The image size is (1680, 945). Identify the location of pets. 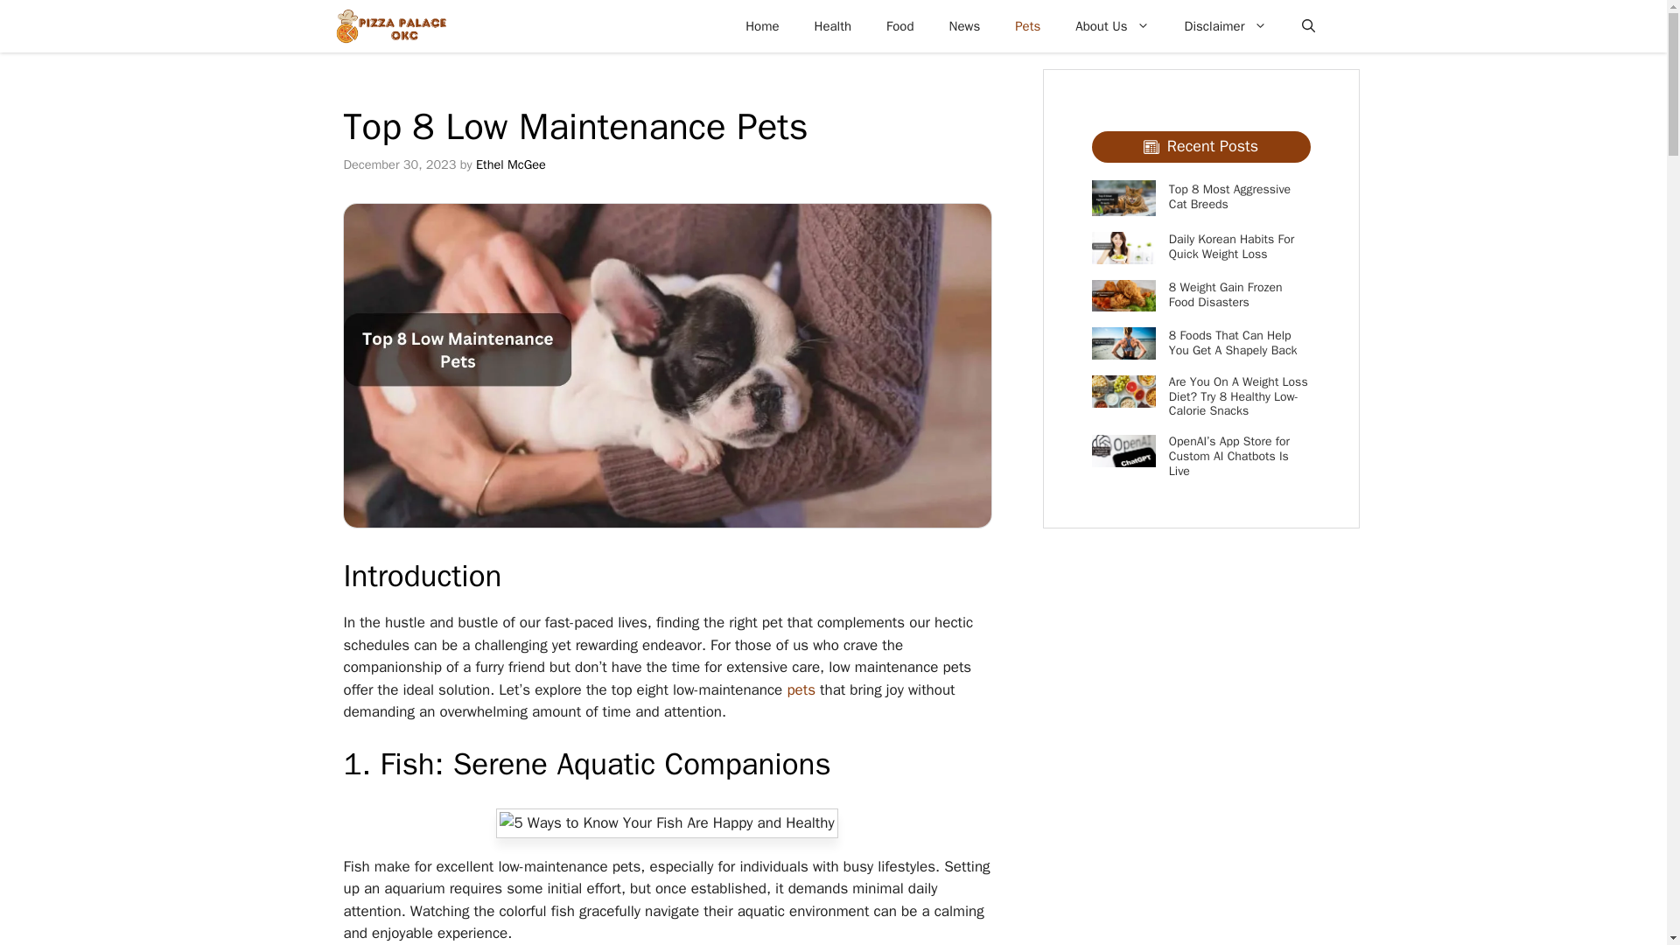
(800, 689).